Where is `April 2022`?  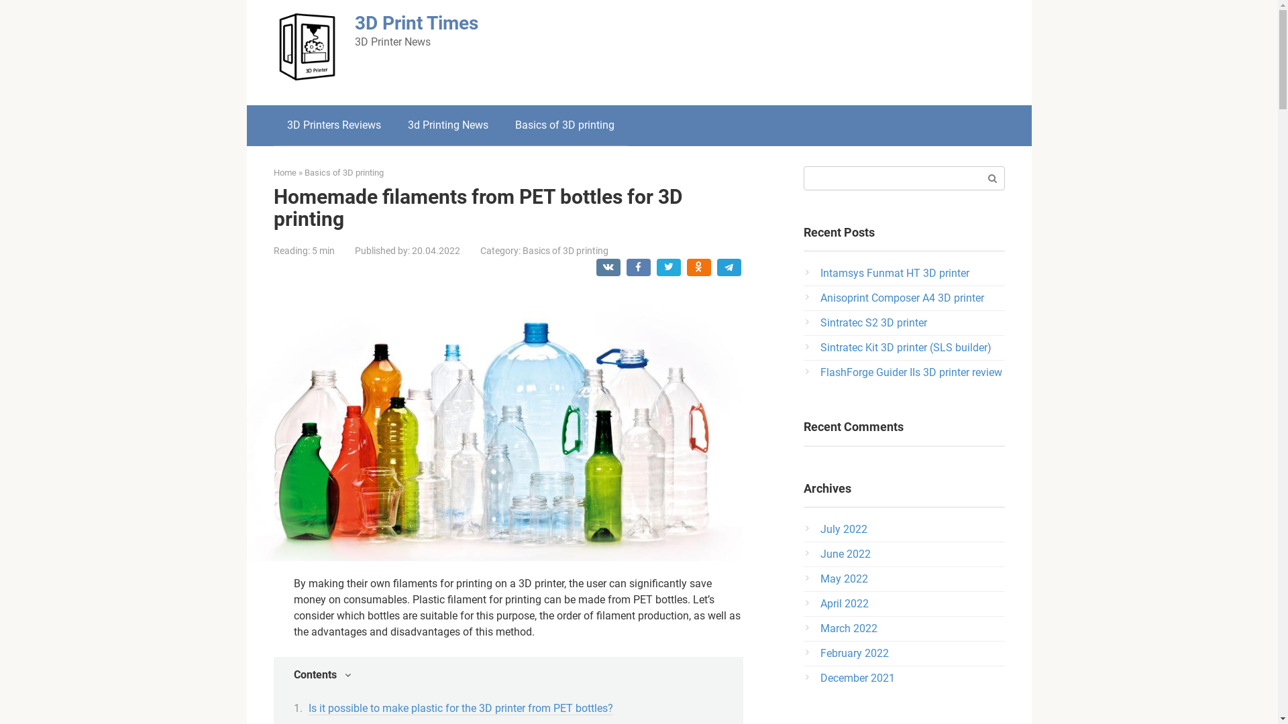
April 2022 is located at coordinates (844, 603).